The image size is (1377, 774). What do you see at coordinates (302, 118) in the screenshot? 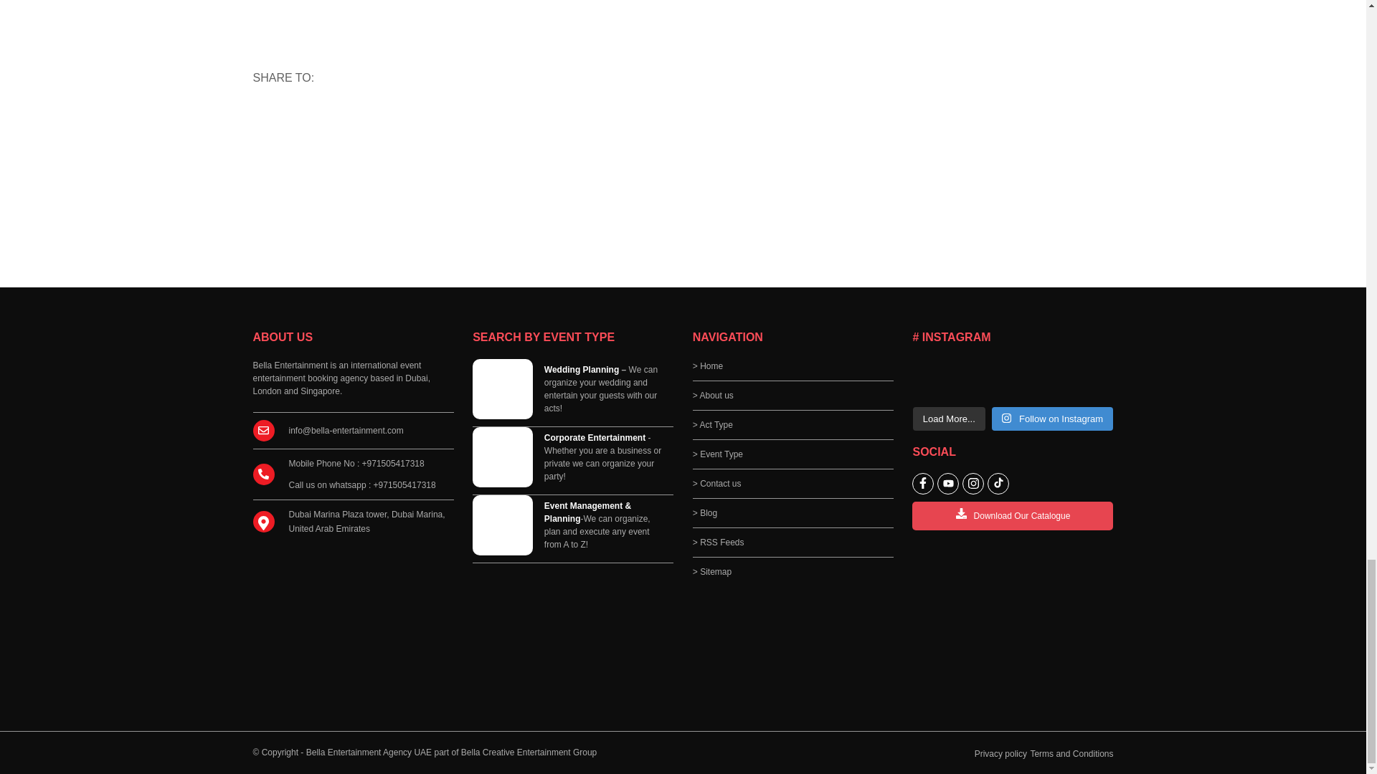
I see `Facebook` at bounding box center [302, 118].